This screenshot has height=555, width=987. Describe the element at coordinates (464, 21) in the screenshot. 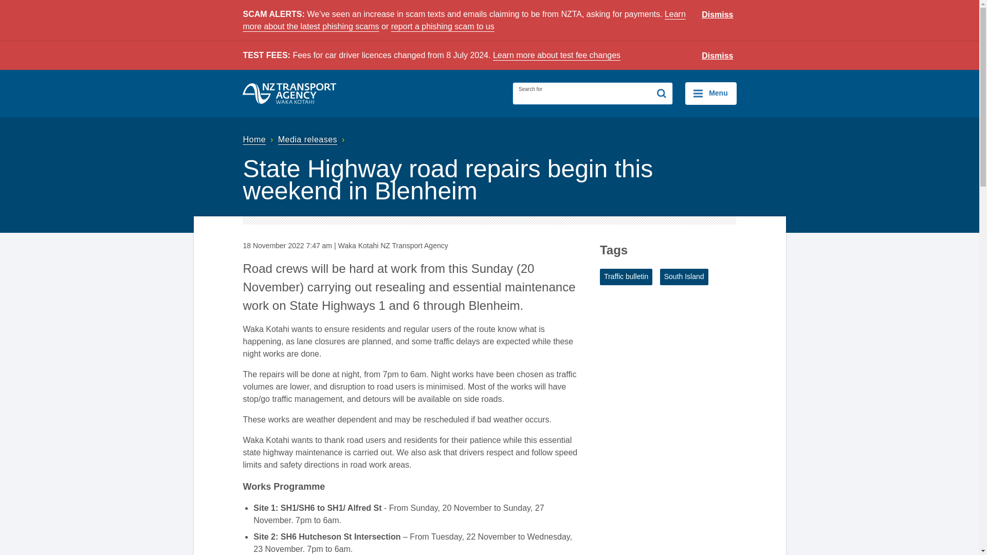

I see `Learn more about the latest phishing scams` at that location.